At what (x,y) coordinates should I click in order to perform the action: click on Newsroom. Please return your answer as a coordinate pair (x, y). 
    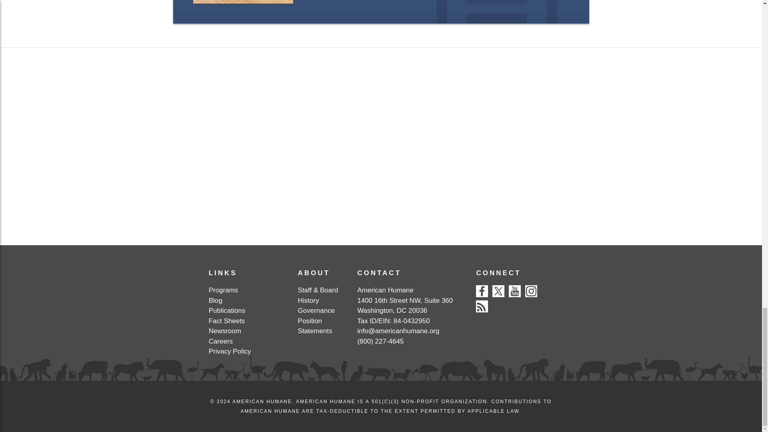
    Looking at the image, I should click on (225, 331).